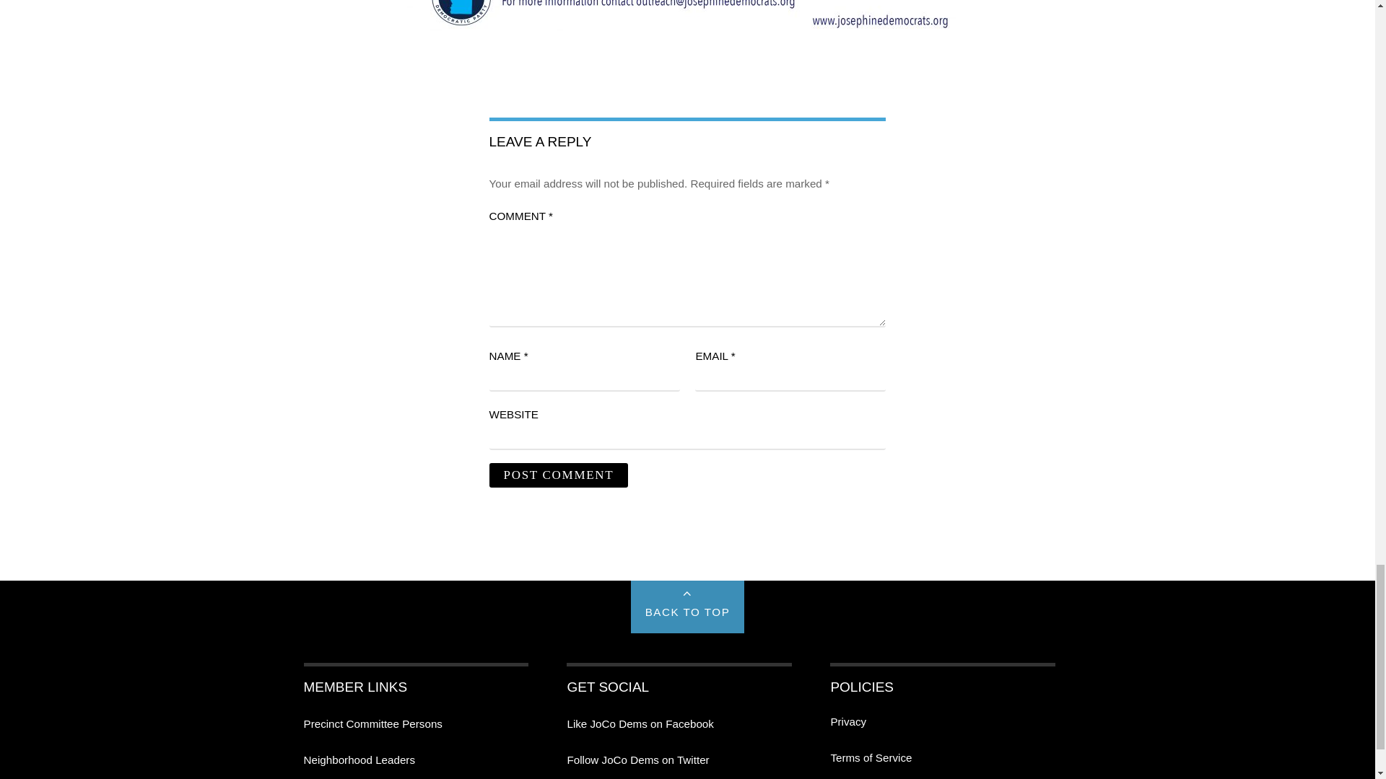 This screenshot has width=1386, height=779. Describe the element at coordinates (372, 723) in the screenshot. I see `Precinct Committee Persons` at that location.